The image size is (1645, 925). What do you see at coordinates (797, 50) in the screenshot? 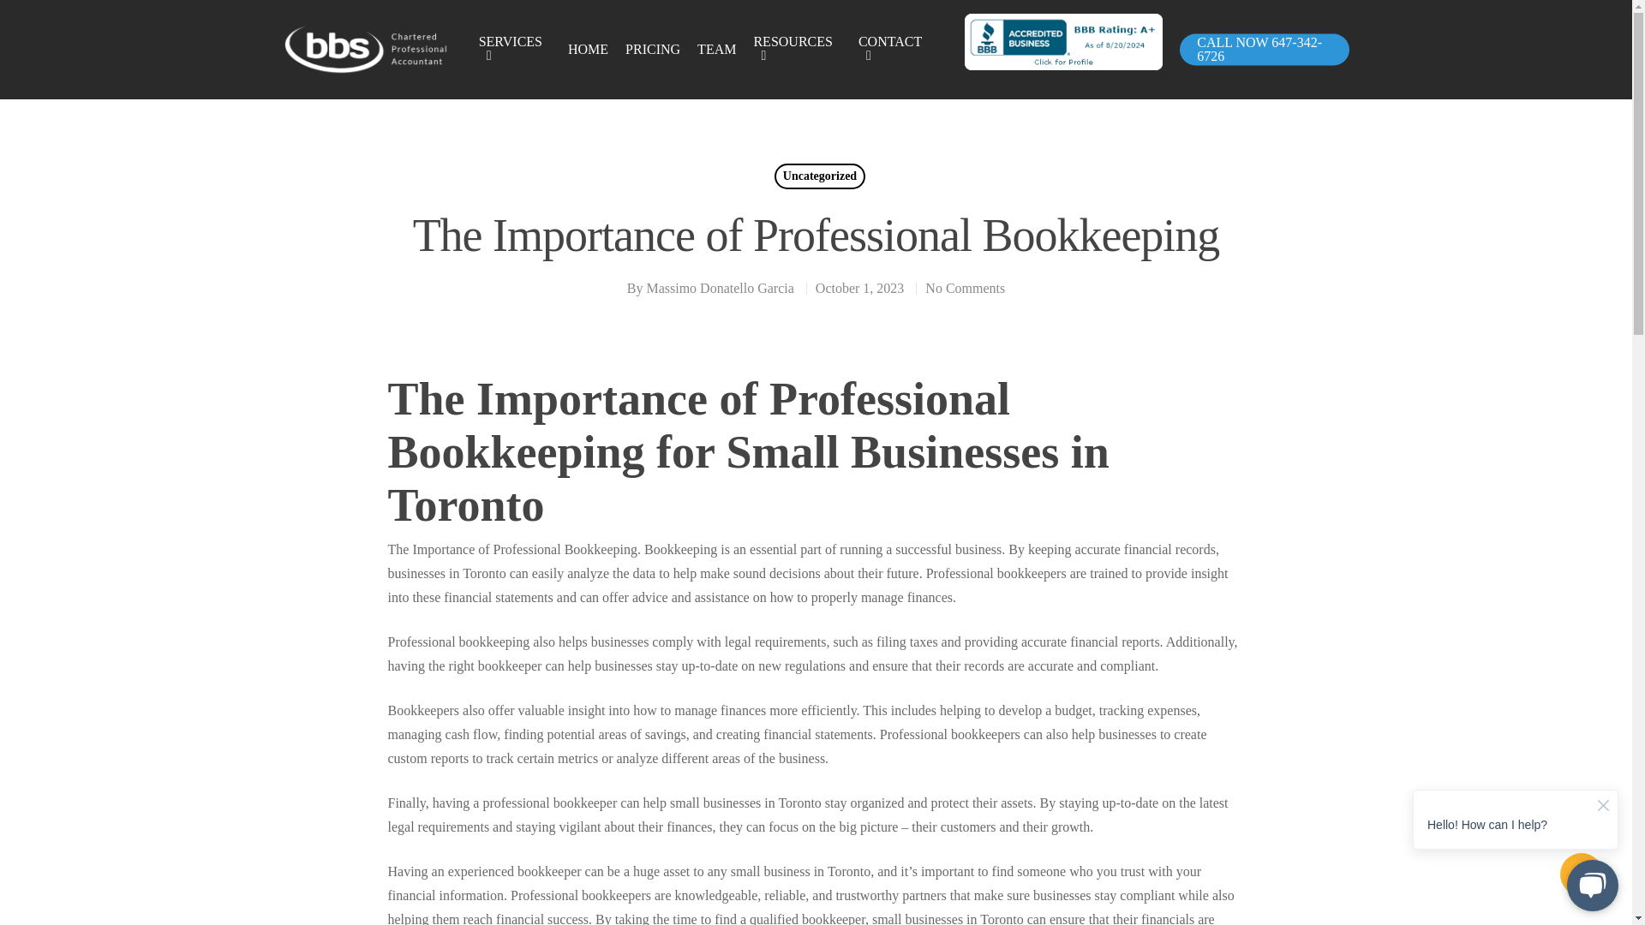
I see `RESOURCES` at bounding box center [797, 50].